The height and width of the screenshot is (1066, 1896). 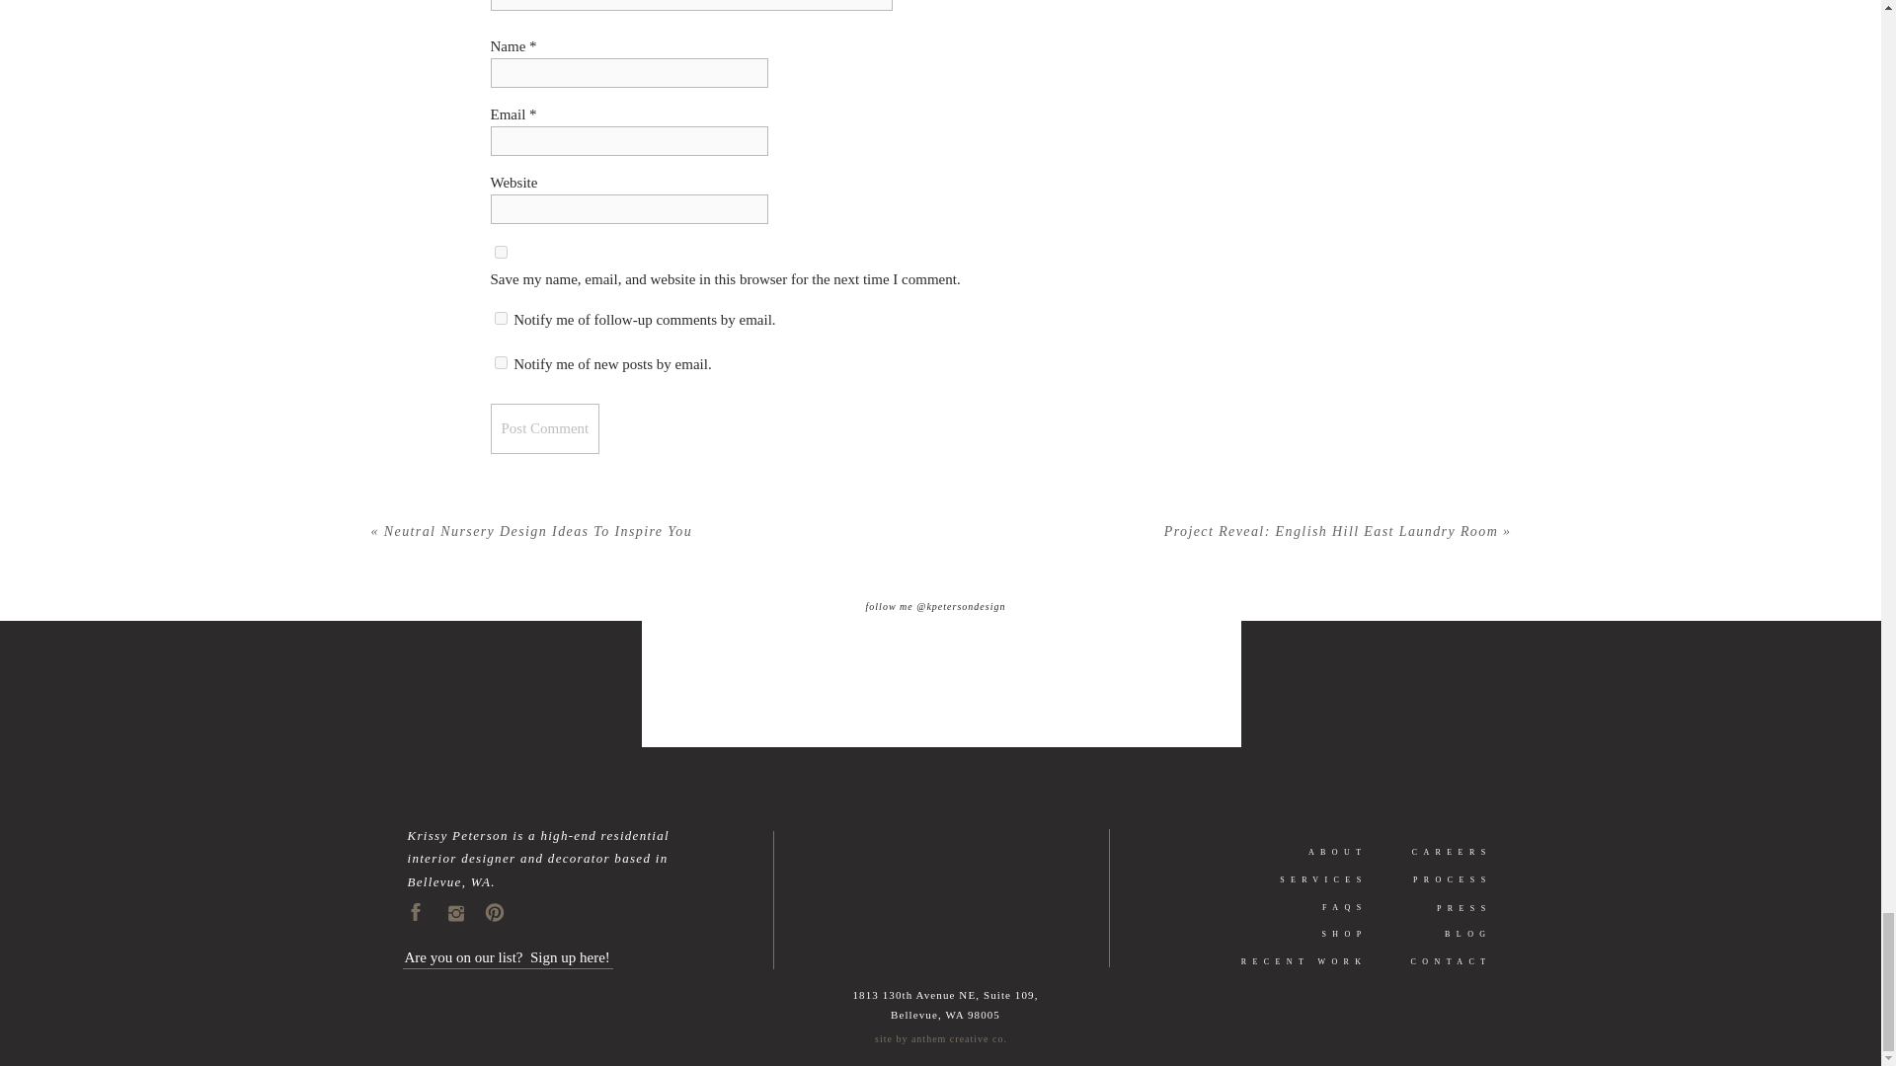 I want to click on subscribe, so click(x=500, y=361).